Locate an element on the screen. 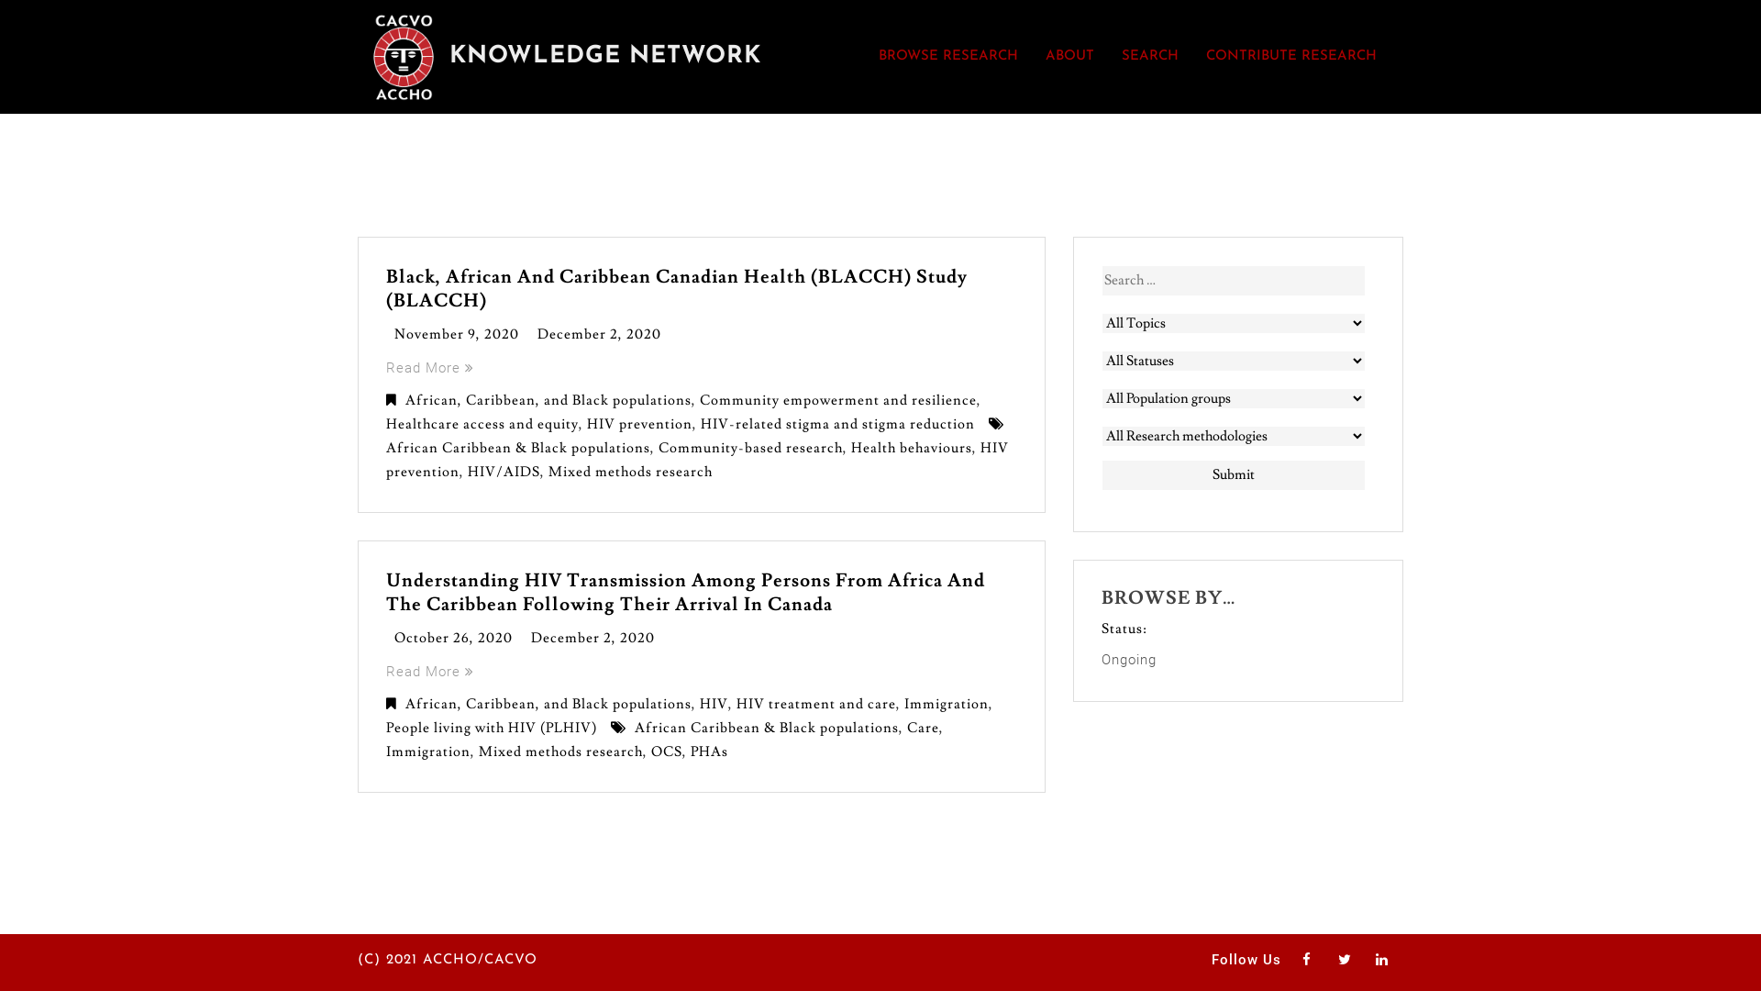  Health behaviours is located at coordinates (912, 448).